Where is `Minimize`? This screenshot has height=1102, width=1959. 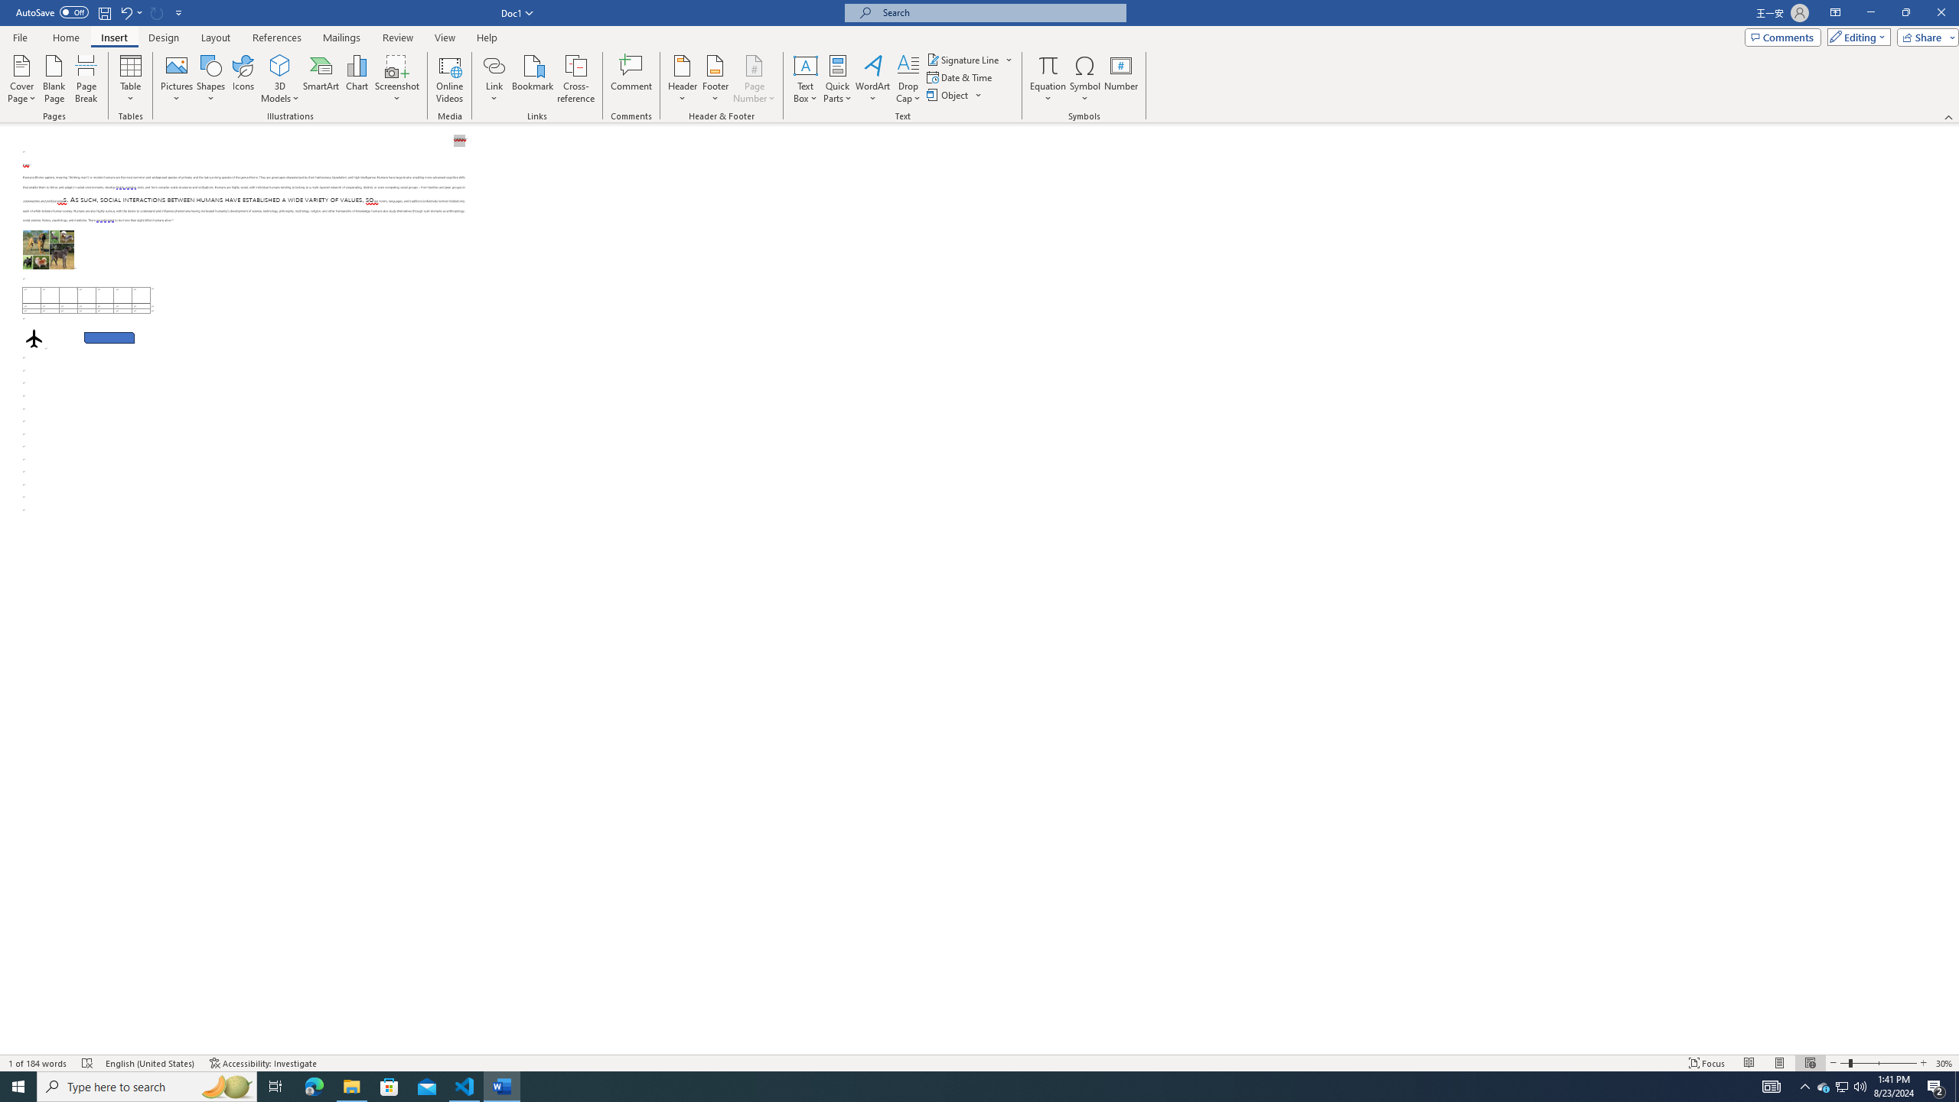 Minimize is located at coordinates (1870, 13).